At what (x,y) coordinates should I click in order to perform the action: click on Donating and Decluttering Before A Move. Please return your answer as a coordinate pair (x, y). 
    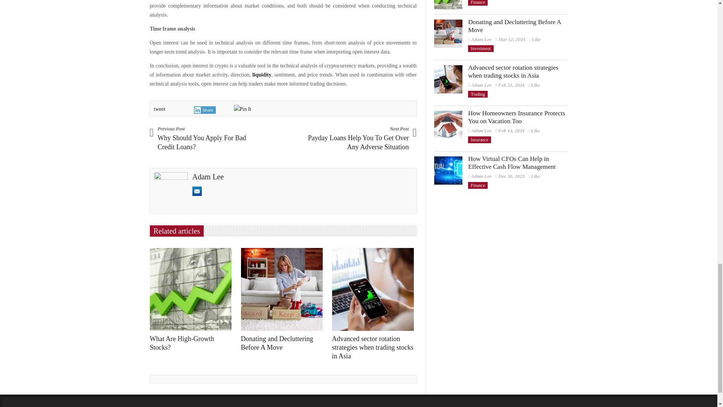
    Looking at the image, I should click on (448, 34).